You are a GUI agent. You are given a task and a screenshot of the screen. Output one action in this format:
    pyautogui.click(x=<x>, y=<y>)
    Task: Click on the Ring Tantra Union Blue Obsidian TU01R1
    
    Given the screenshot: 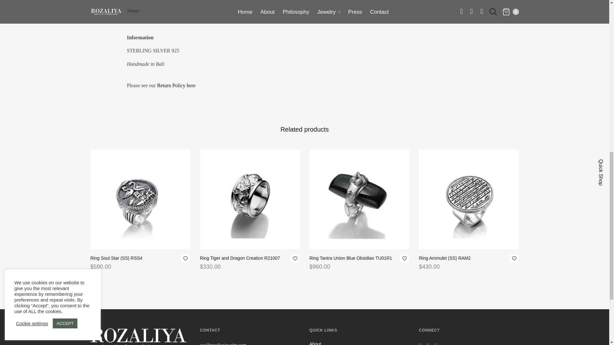 What is the action you would take?
    pyautogui.click(x=350, y=258)
    